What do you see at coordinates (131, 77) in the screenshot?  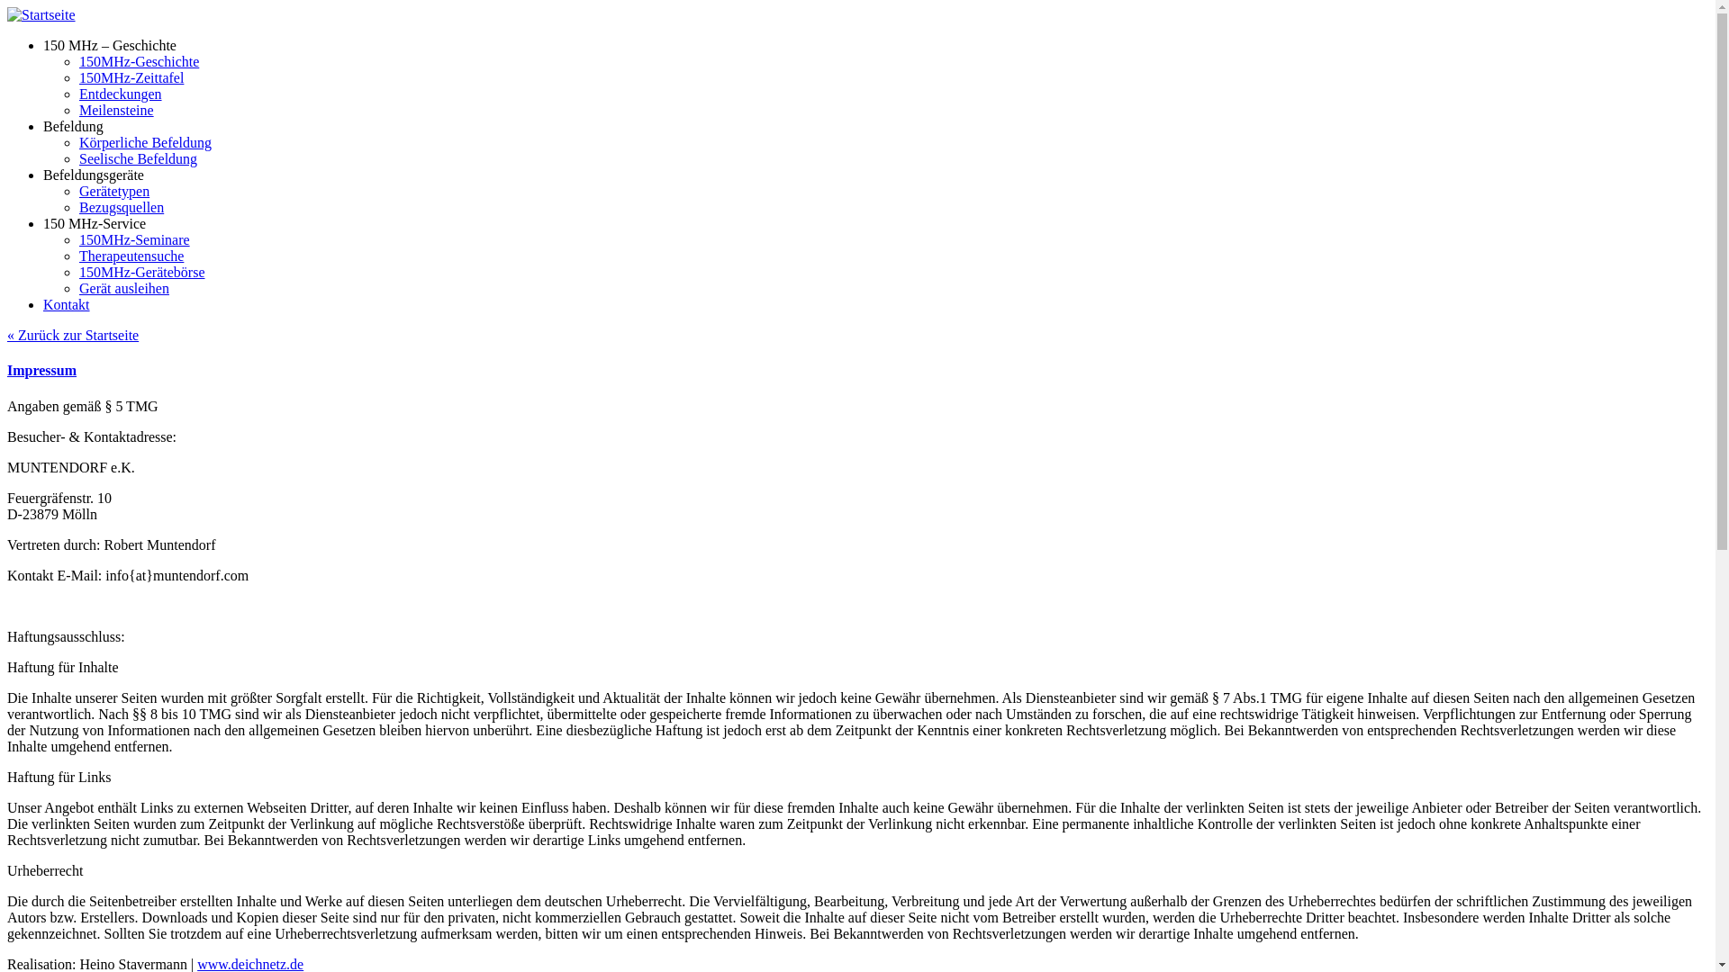 I see `150MHz-Zeittafel` at bounding box center [131, 77].